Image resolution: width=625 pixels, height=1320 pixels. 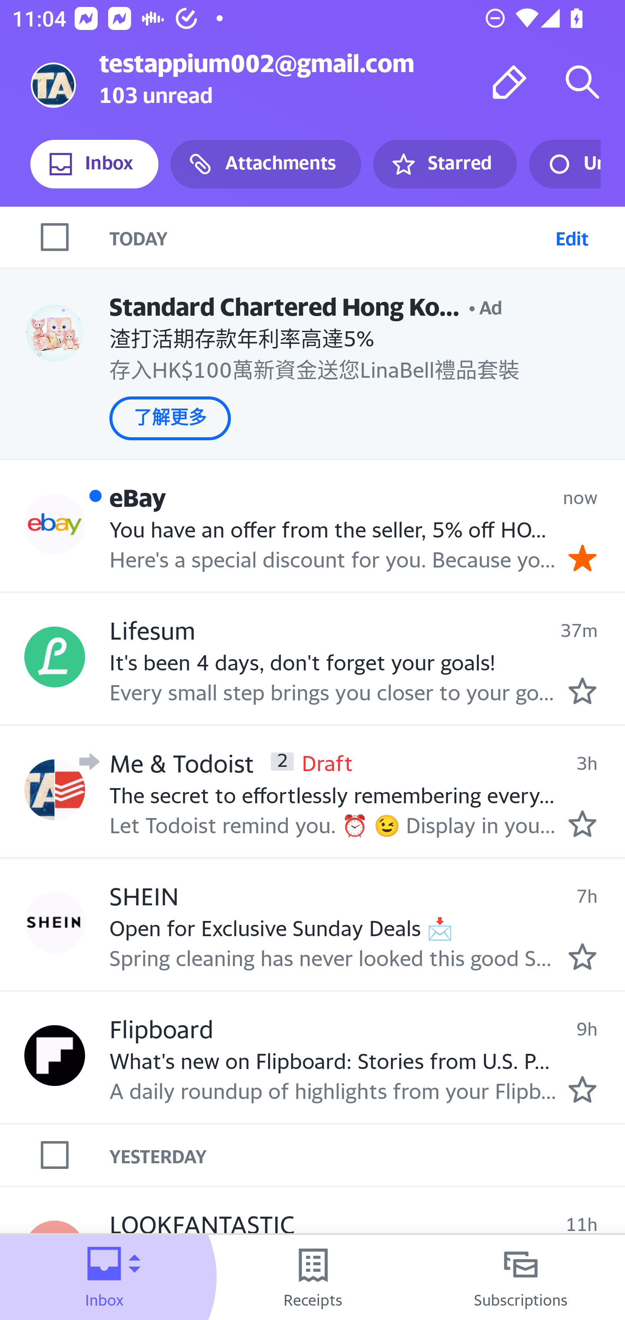 What do you see at coordinates (329, 237) in the screenshot?
I see `TODAY` at bounding box center [329, 237].